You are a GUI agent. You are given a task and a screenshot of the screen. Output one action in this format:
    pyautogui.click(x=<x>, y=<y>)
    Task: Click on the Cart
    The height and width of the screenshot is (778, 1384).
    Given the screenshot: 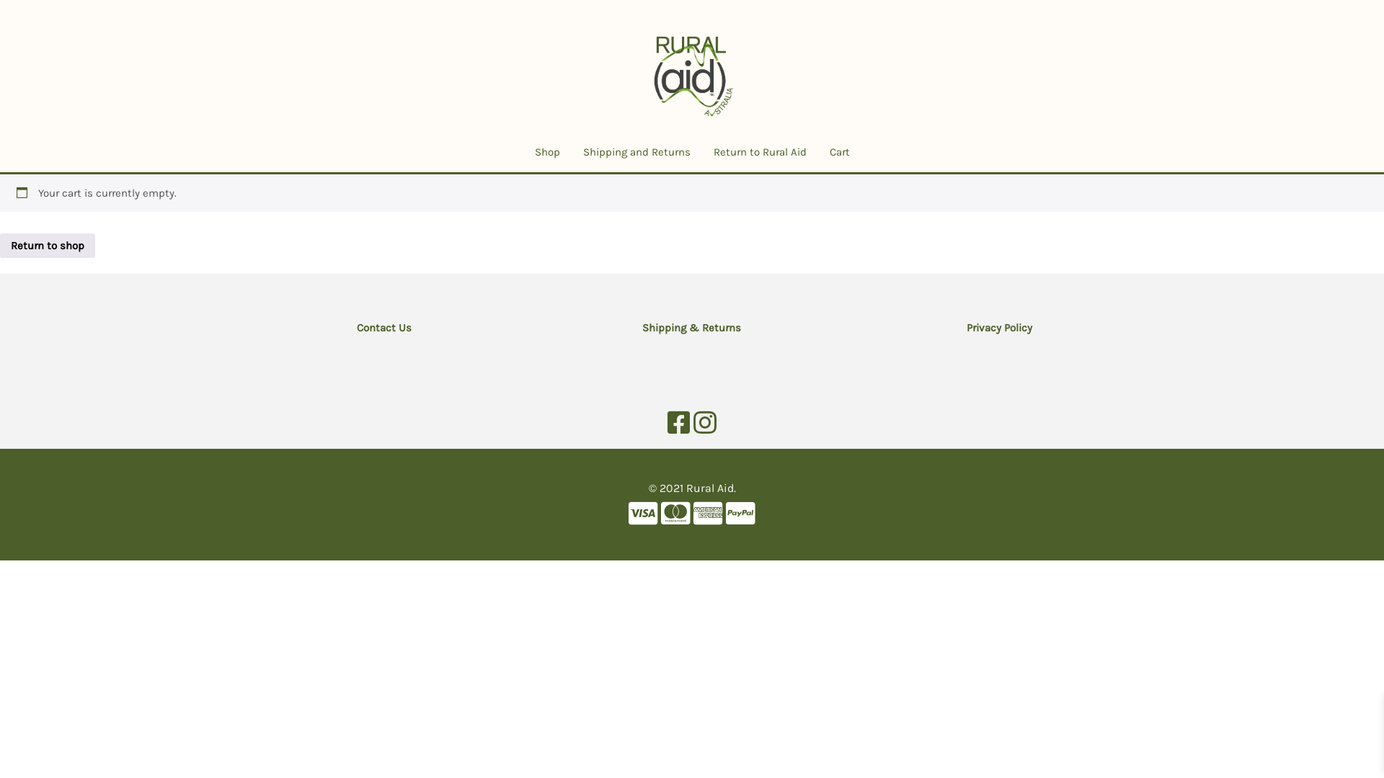 What is the action you would take?
    pyautogui.click(x=839, y=153)
    